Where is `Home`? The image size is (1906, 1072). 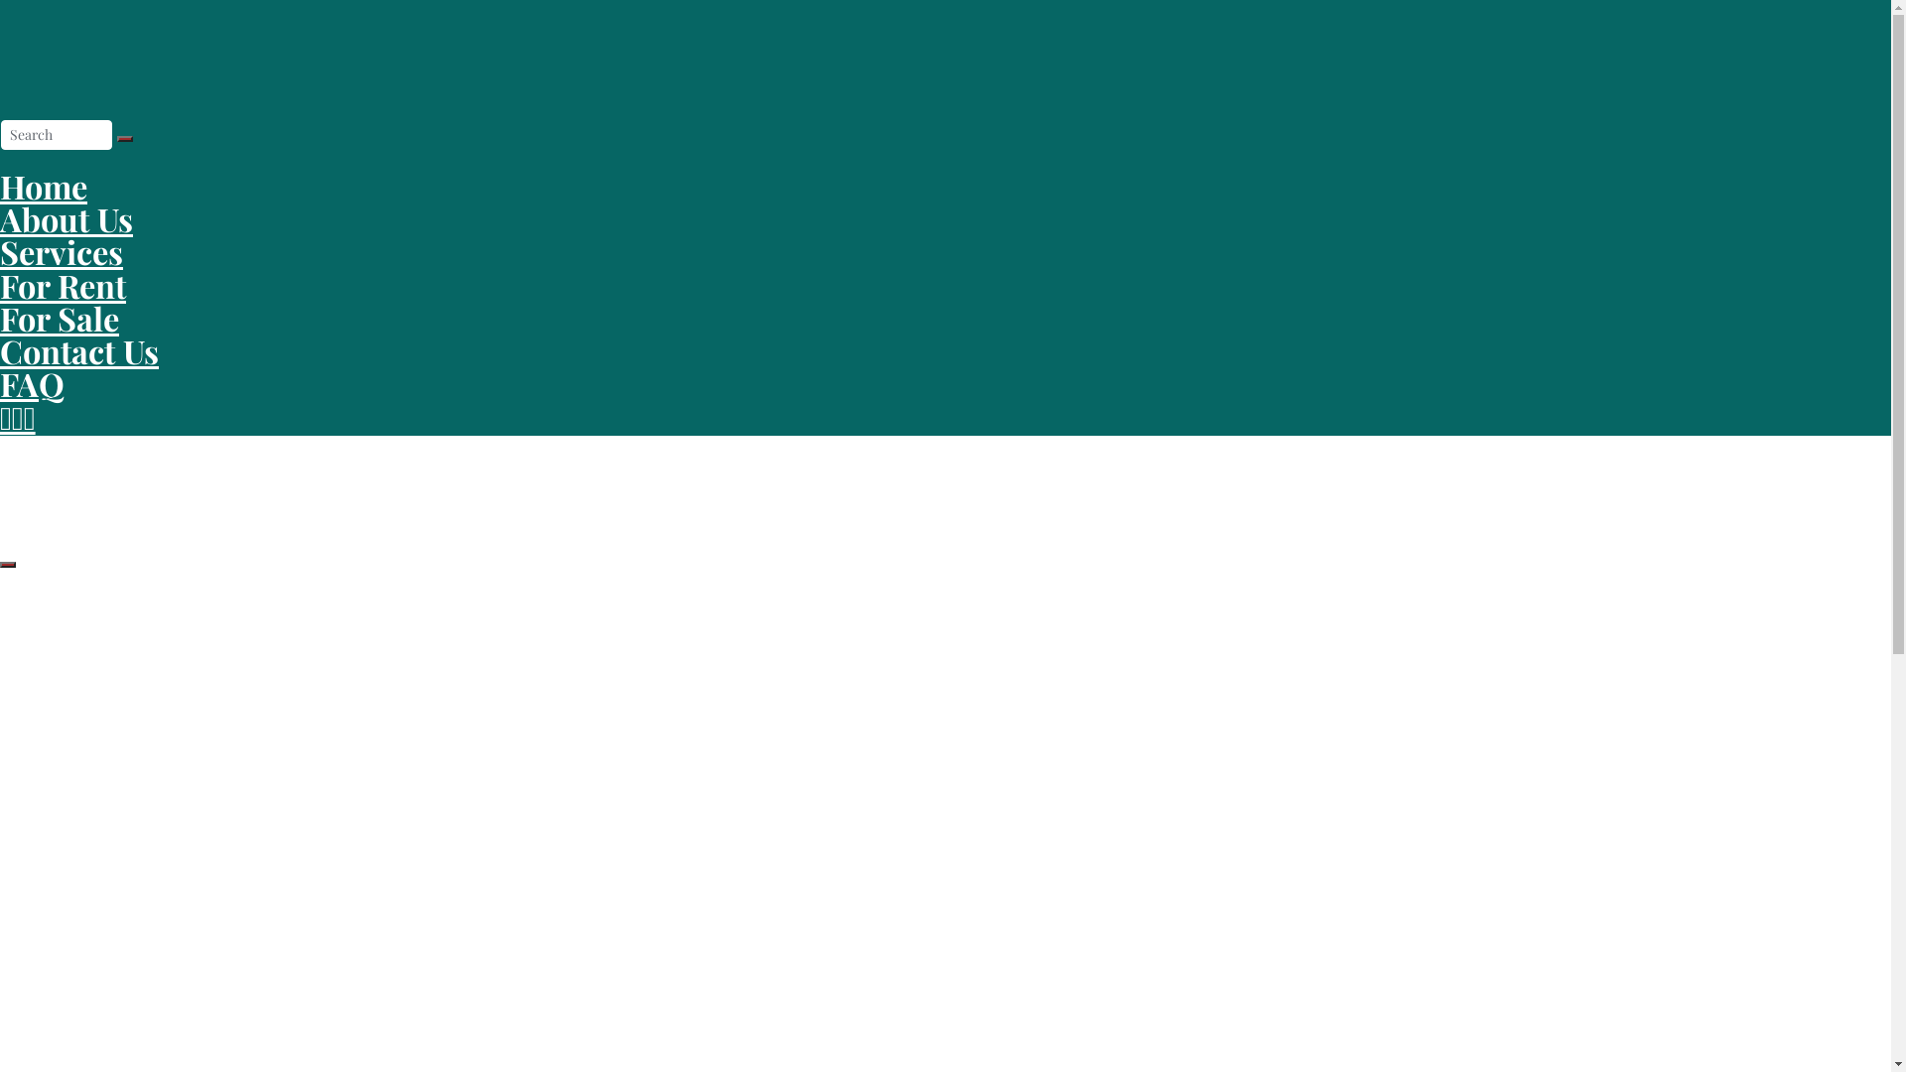
Home is located at coordinates (44, 187).